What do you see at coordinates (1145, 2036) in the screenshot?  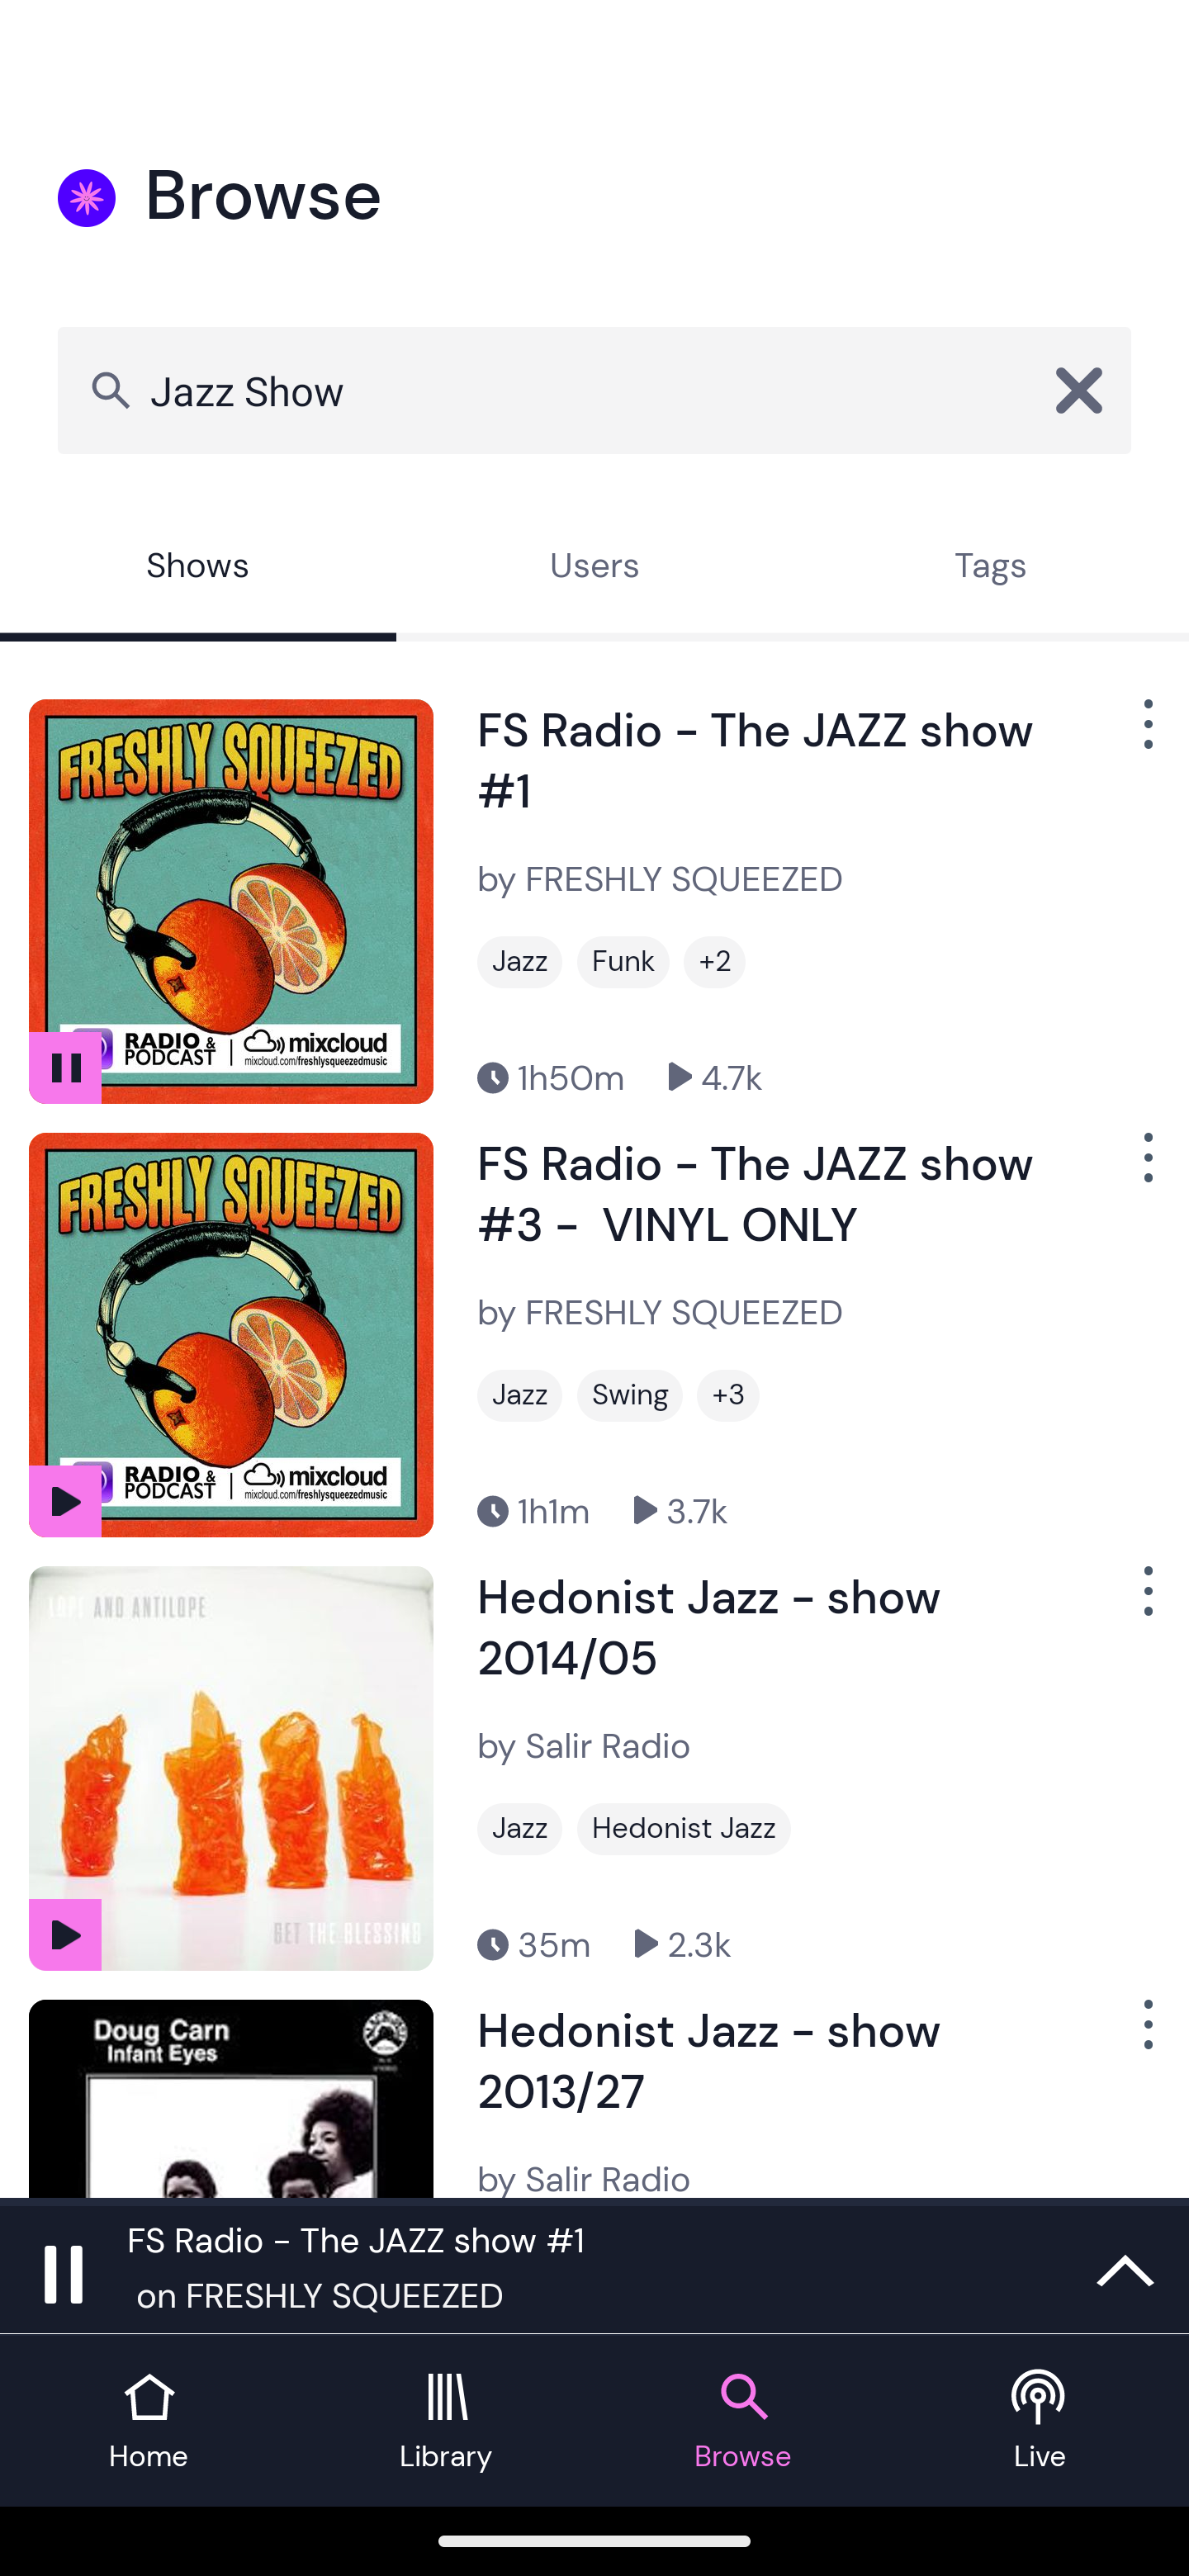 I see `Show Options Menu Button` at bounding box center [1145, 2036].